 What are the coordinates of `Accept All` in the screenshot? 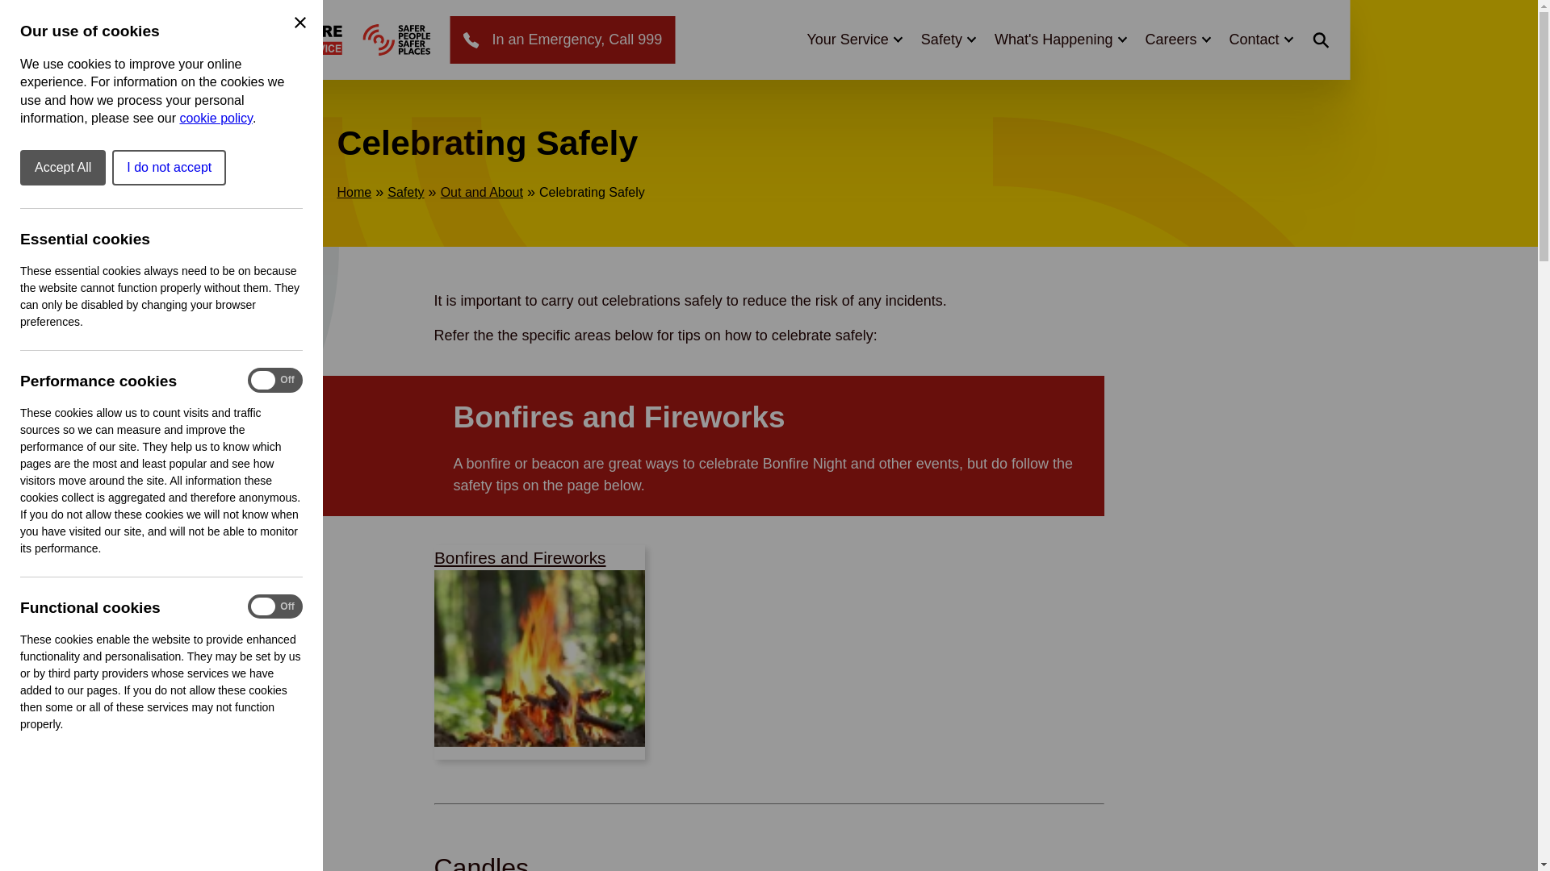 It's located at (62, 168).